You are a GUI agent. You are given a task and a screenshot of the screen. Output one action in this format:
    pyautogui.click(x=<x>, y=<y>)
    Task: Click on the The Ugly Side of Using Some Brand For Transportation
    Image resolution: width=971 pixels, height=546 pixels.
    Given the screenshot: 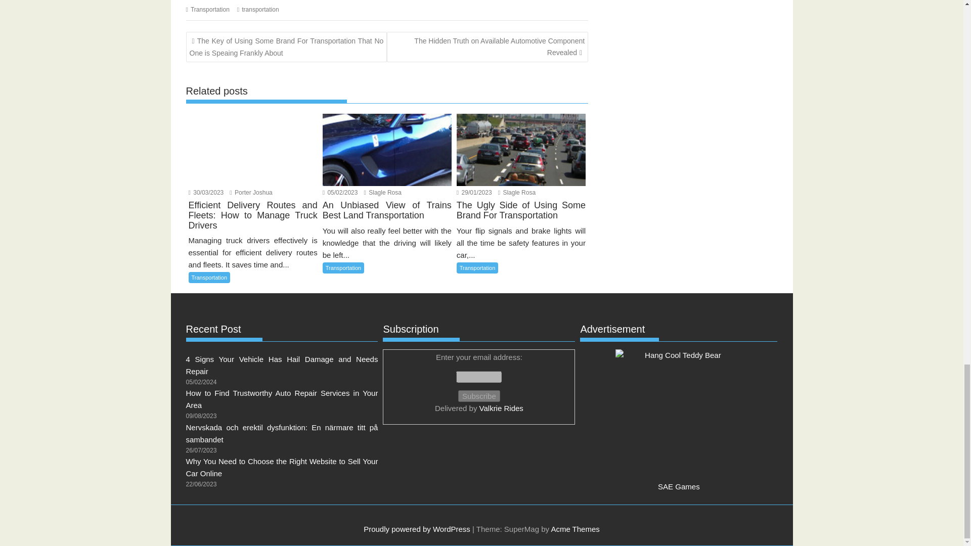 What is the action you would take?
    pyautogui.click(x=521, y=150)
    